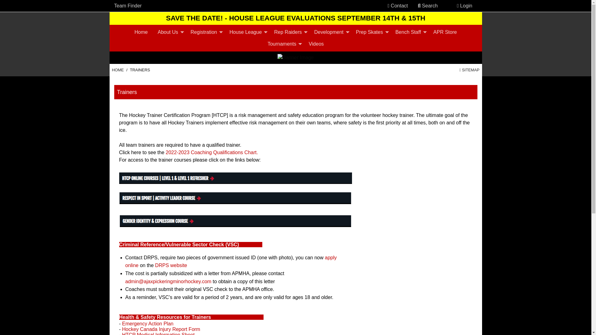 The width and height of the screenshot is (596, 335). Describe the element at coordinates (469, 69) in the screenshot. I see `Go to the sitemap page for this website` at that location.